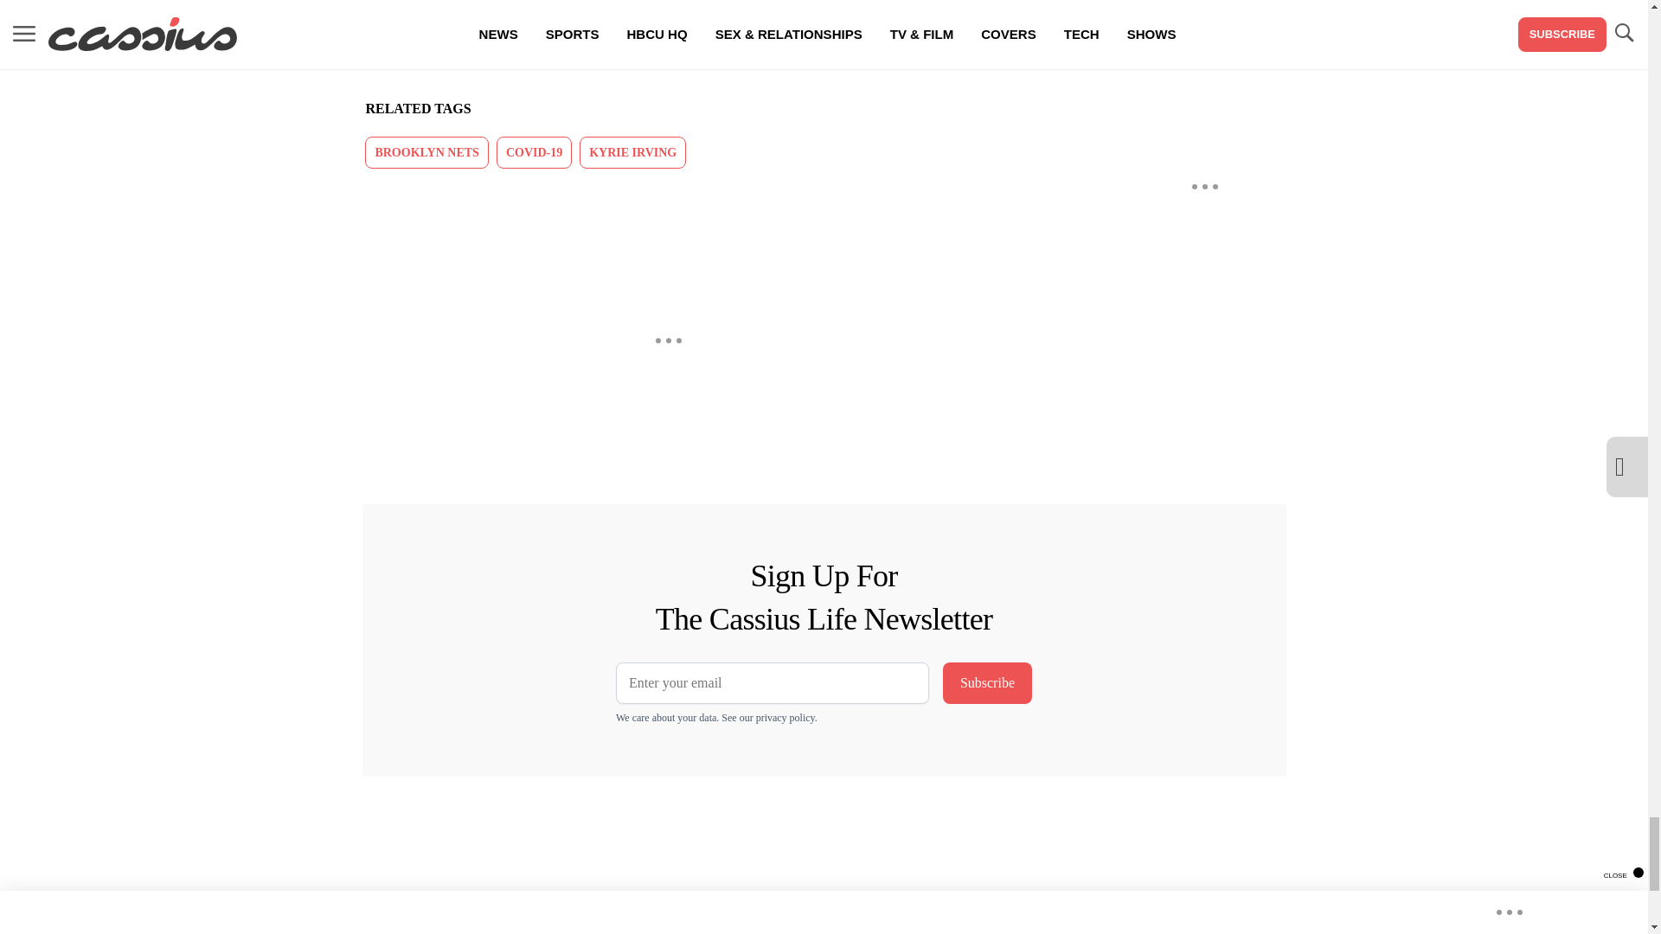  Describe the element at coordinates (632, 152) in the screenshot. I see `KYRIE IRVING` at that location.